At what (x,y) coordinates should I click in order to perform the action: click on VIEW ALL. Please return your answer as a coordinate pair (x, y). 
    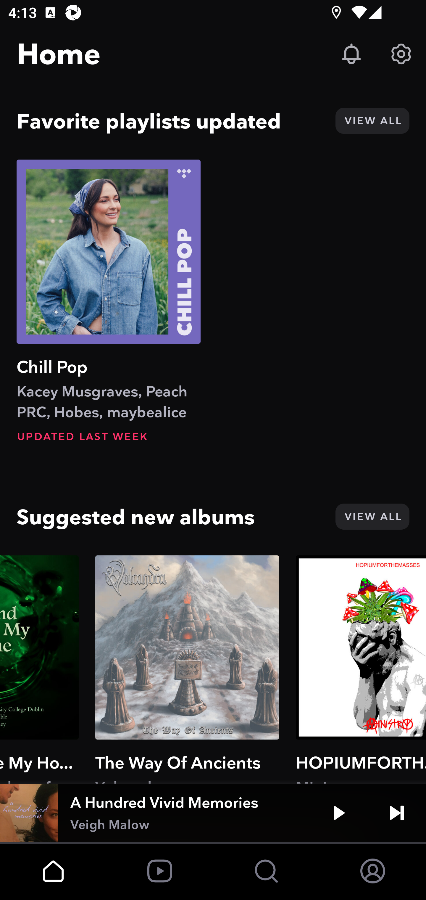
    Looking at the image, I should click on (372, 121).